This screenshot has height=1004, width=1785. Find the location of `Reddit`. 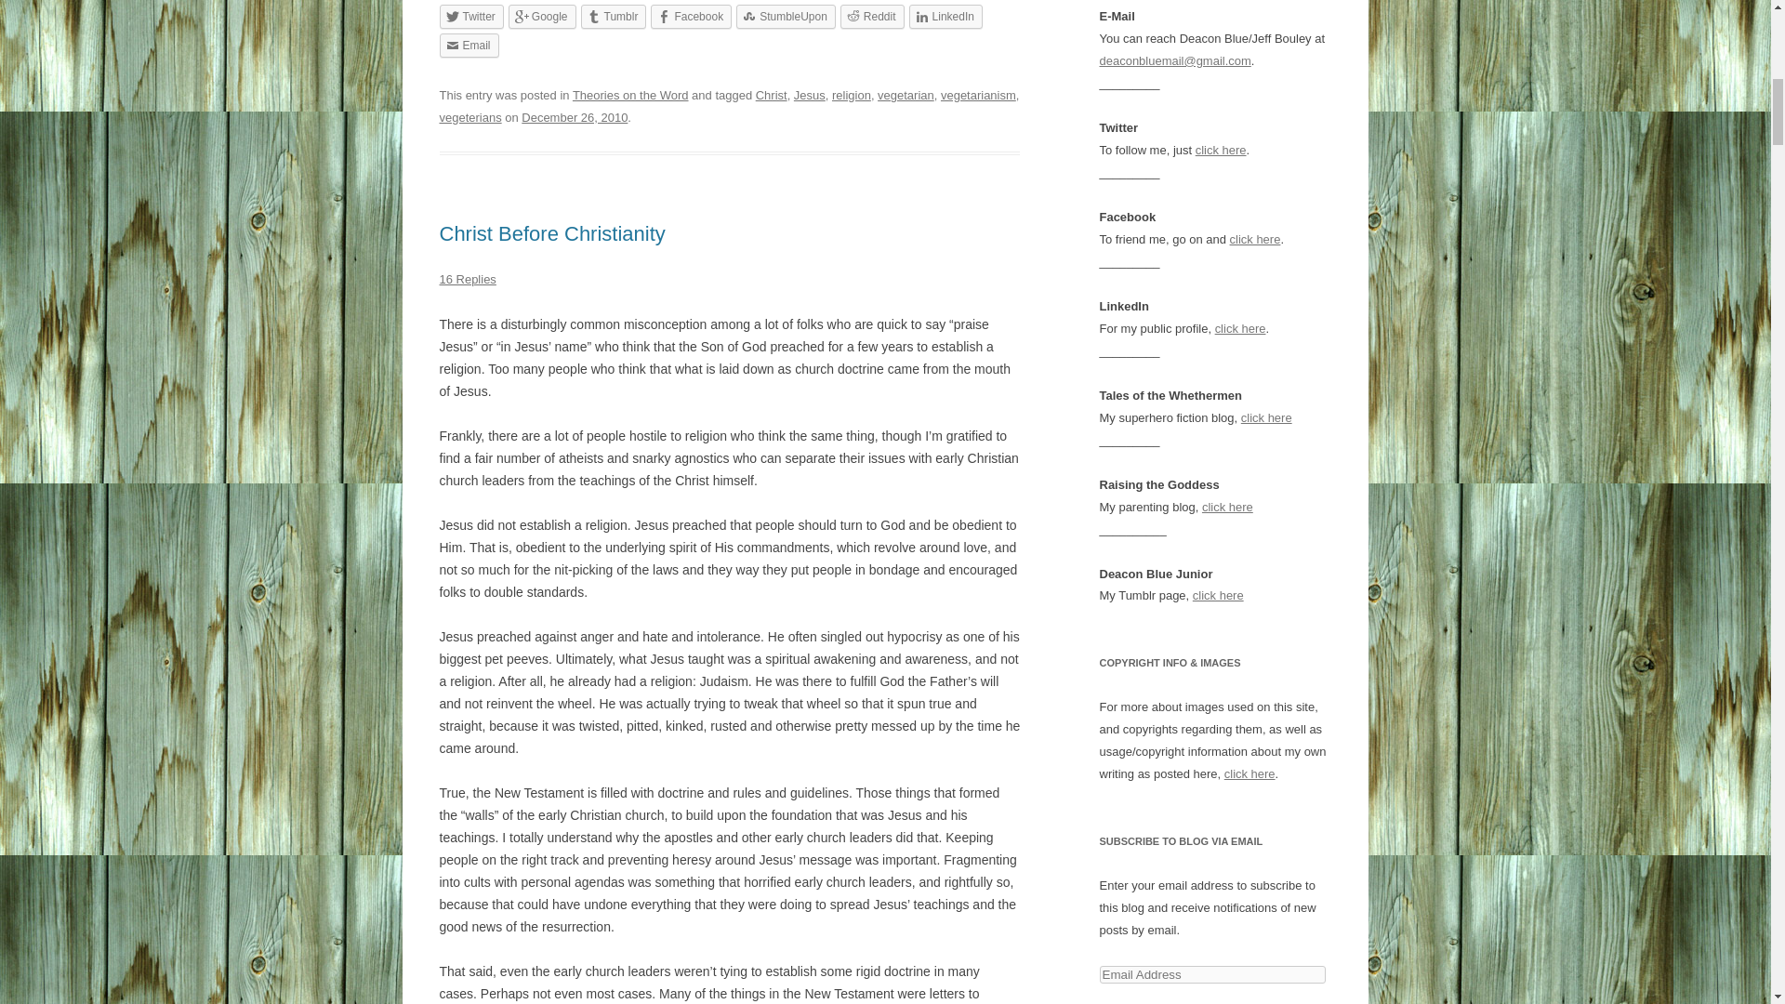

Reddit is located at coordinates (872, 17).